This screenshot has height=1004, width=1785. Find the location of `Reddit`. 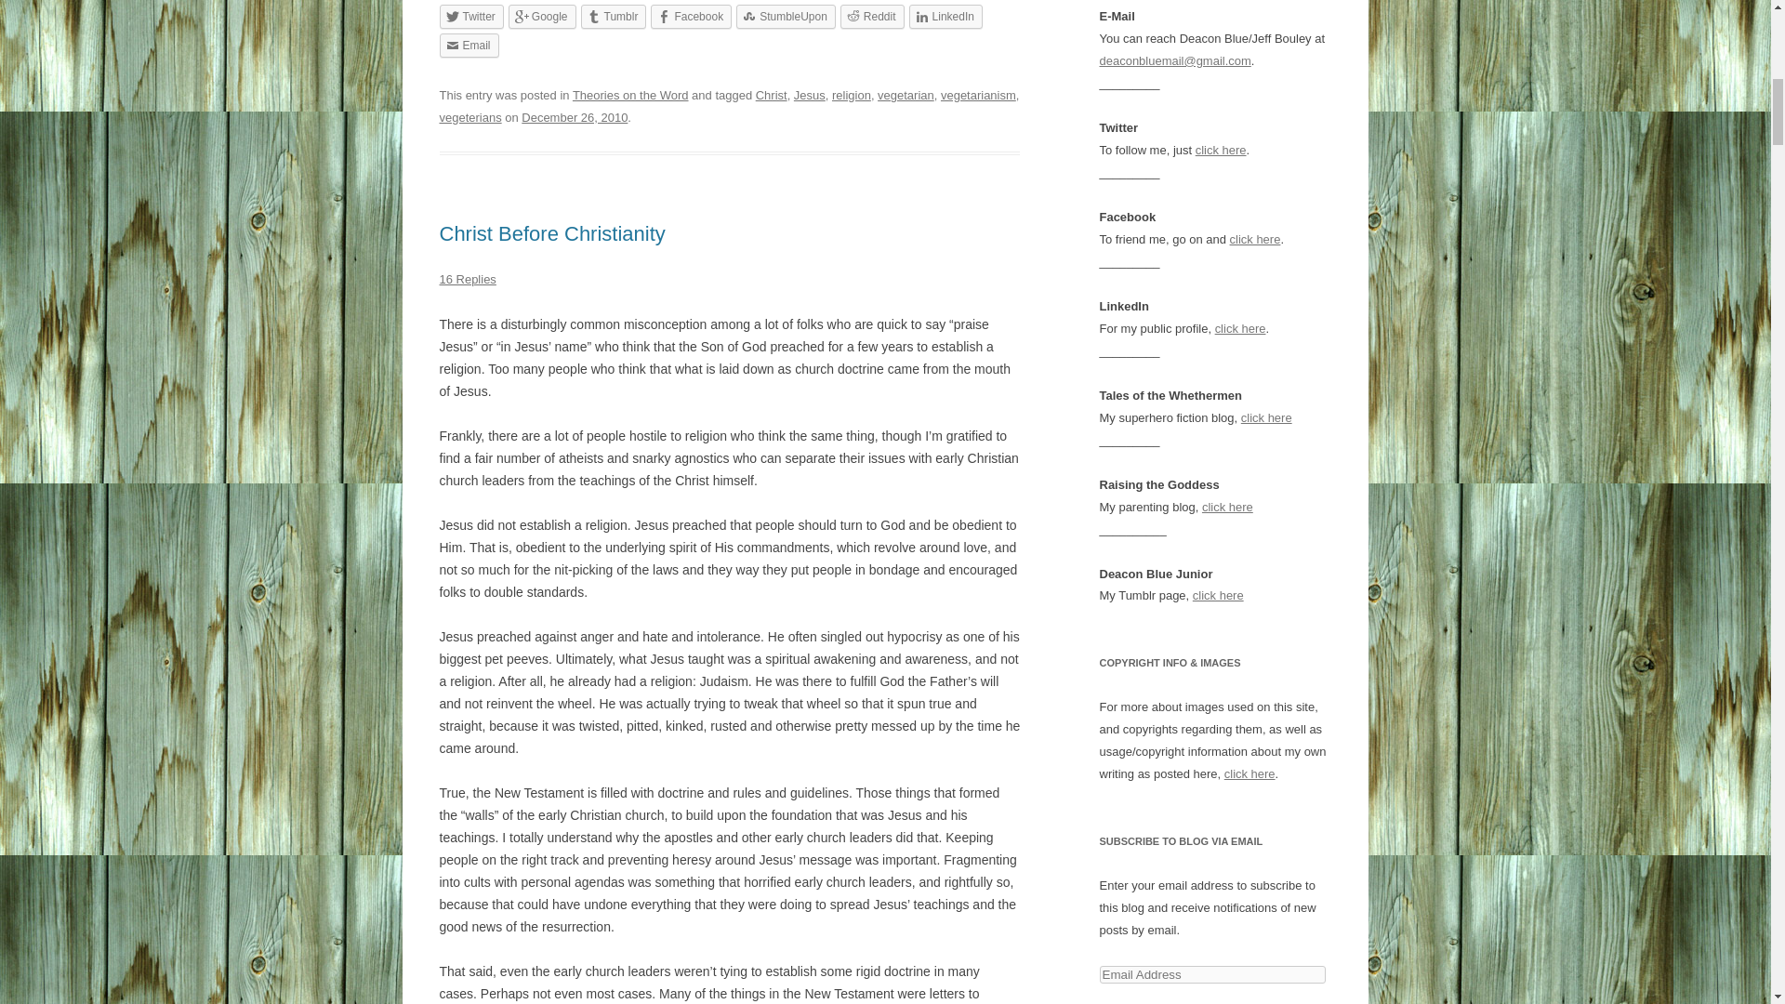

Reddit is located at coordinates (872, 17).